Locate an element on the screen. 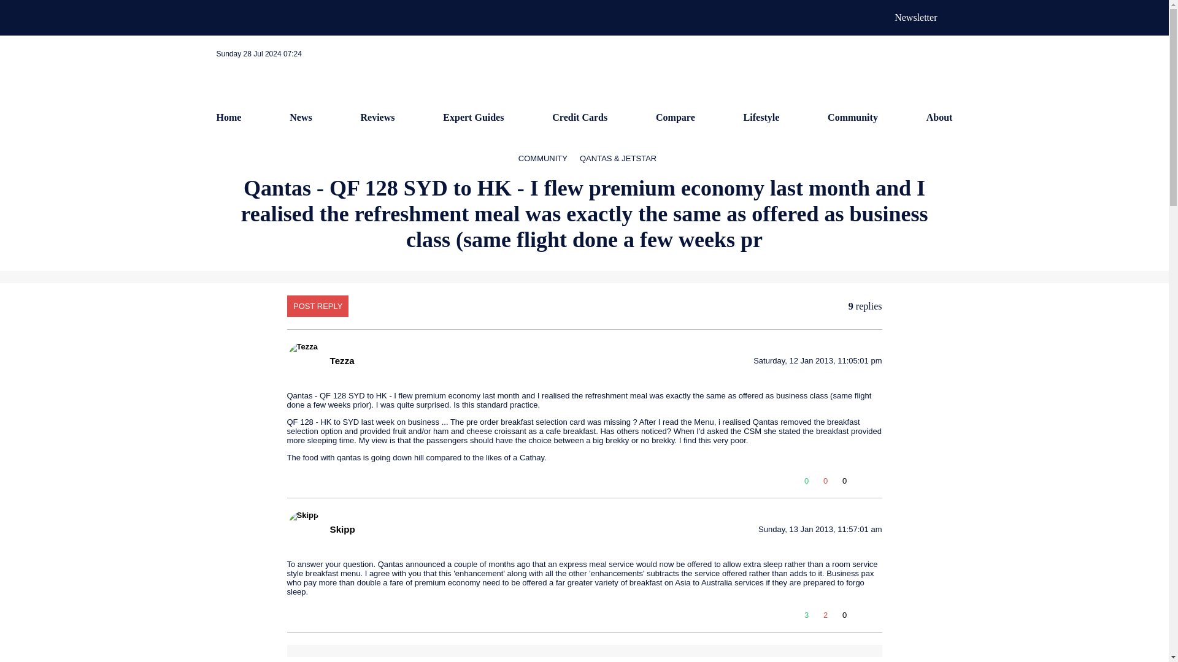 The height and width of the screenshot is (662, 1178). Dislike is located at coordinates (826, 615).